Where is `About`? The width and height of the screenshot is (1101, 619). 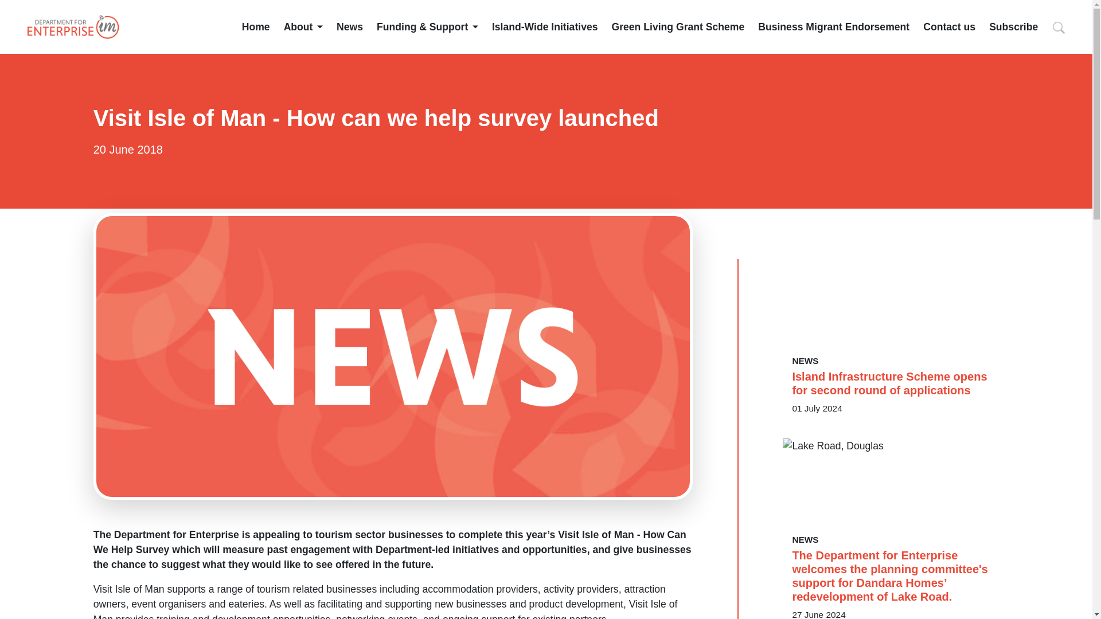 About is located at coordinates (303, 26).